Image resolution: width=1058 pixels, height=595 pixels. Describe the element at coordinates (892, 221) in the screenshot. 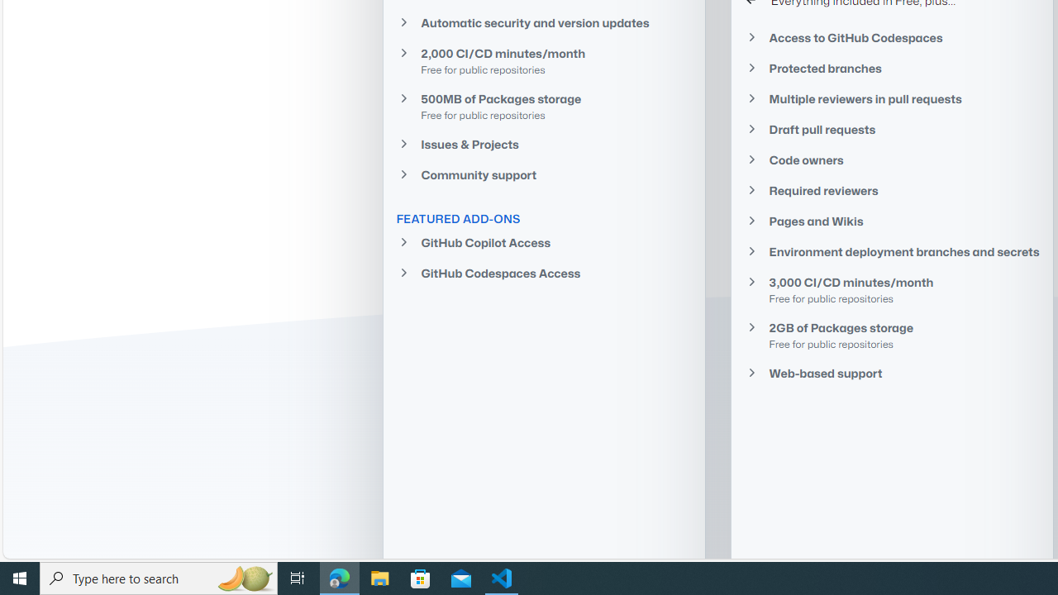

I see `Pages and Wikis` at that location.